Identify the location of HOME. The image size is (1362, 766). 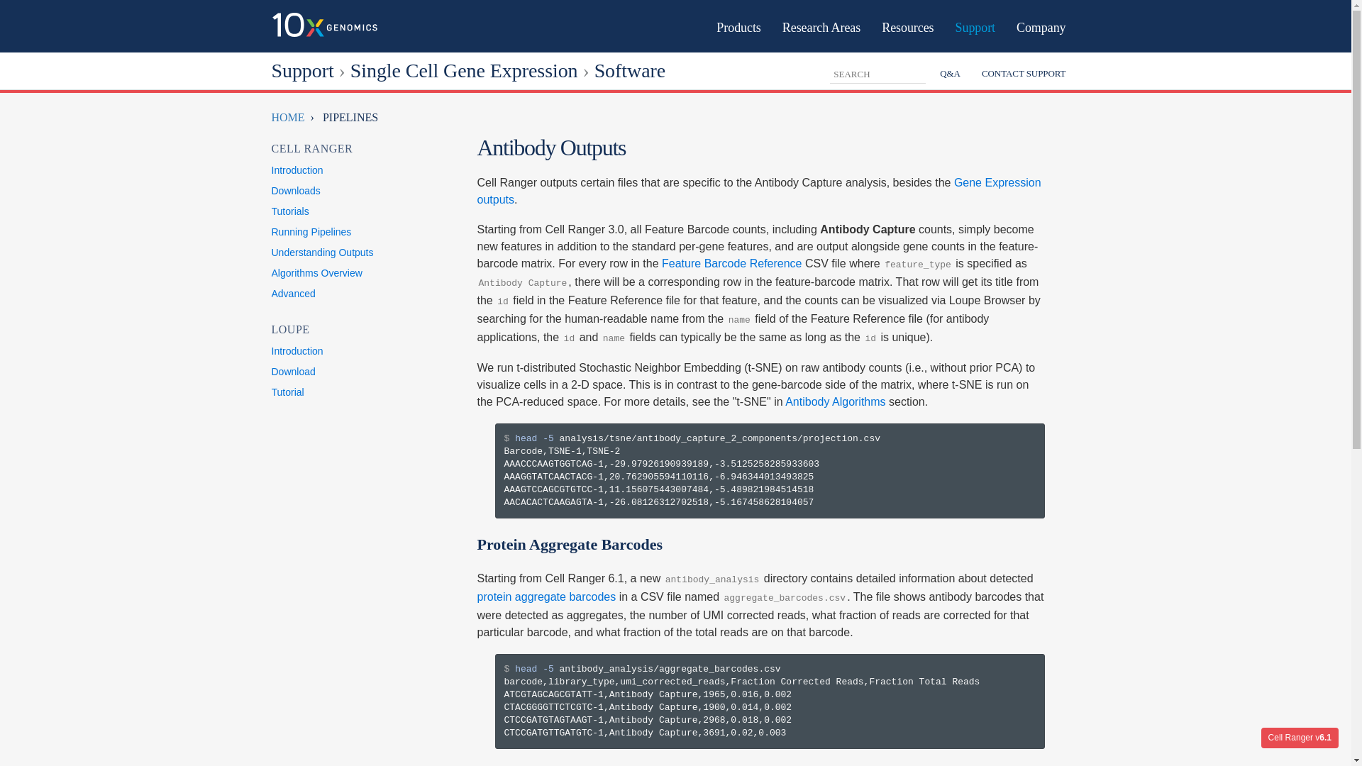
(287, 116).